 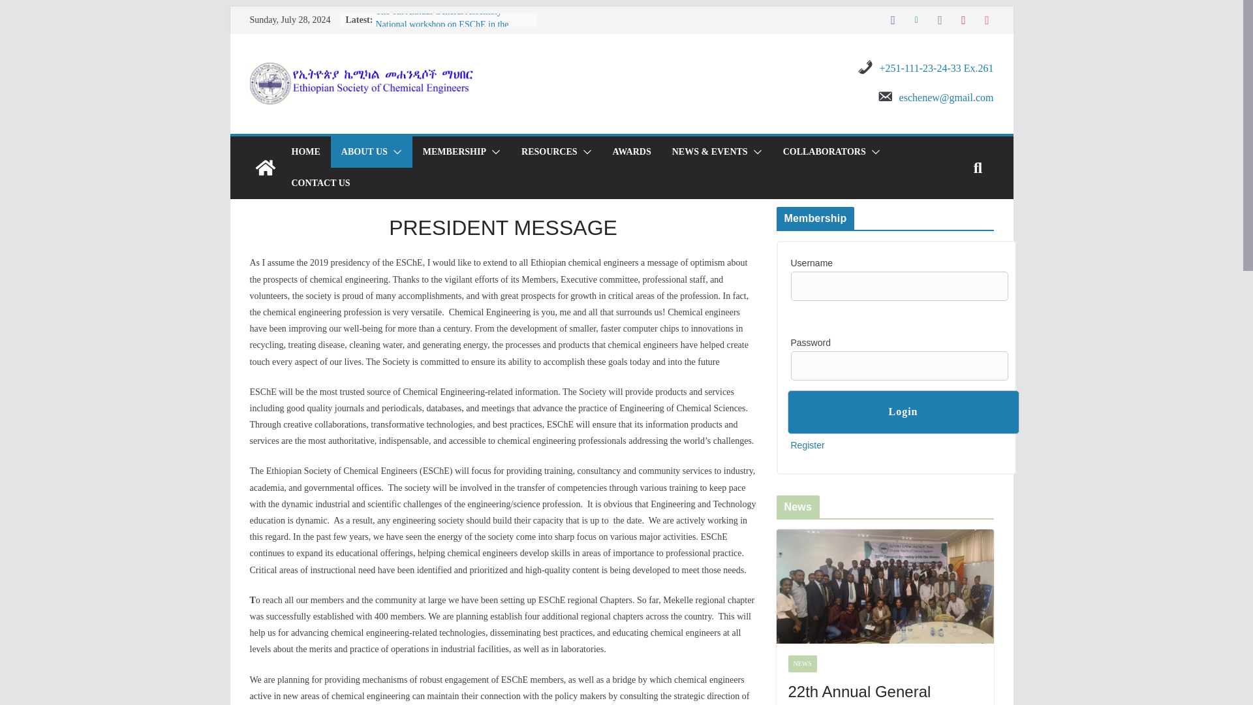 I want to click on MEMBERSHIP, so click(x=454, y=152).